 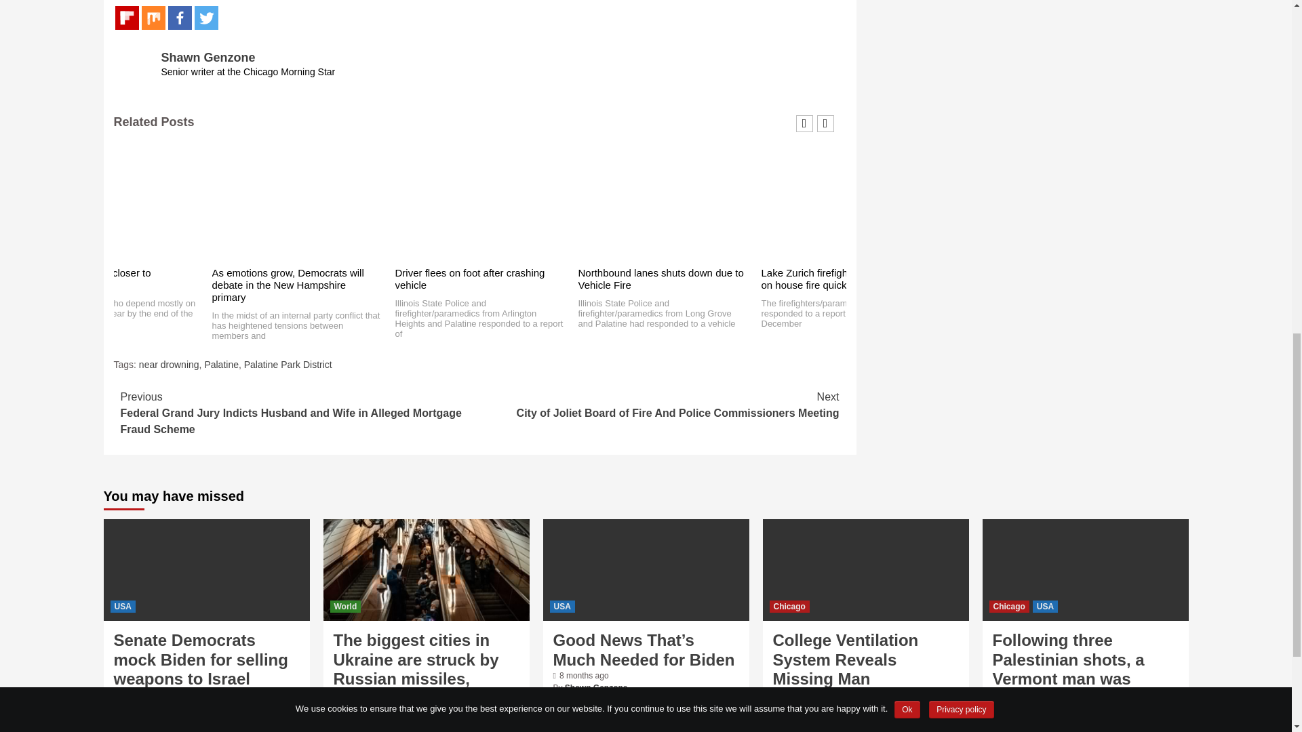 I want to click on Twitter, so click(x=205, y=18).